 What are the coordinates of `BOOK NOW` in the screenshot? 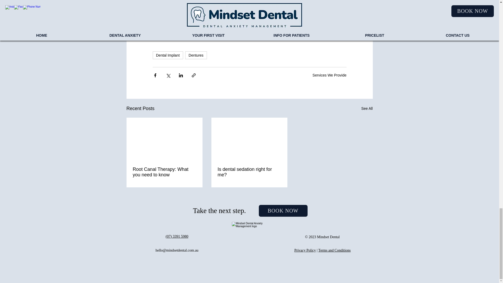 It's located at (283, 211).